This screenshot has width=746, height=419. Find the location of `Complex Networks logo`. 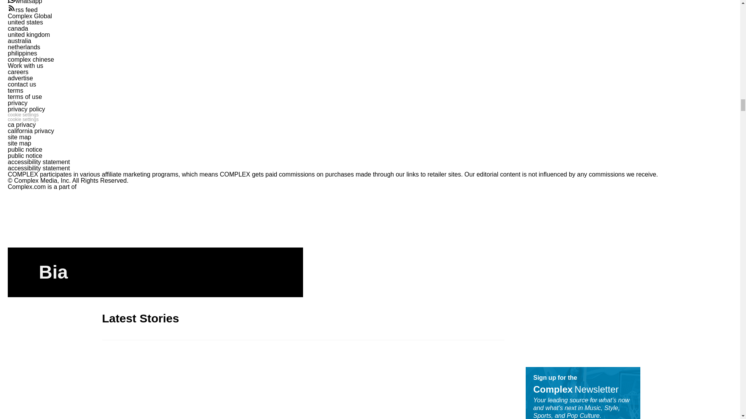

Complex Networks logo is located at coordinates (27, 197).